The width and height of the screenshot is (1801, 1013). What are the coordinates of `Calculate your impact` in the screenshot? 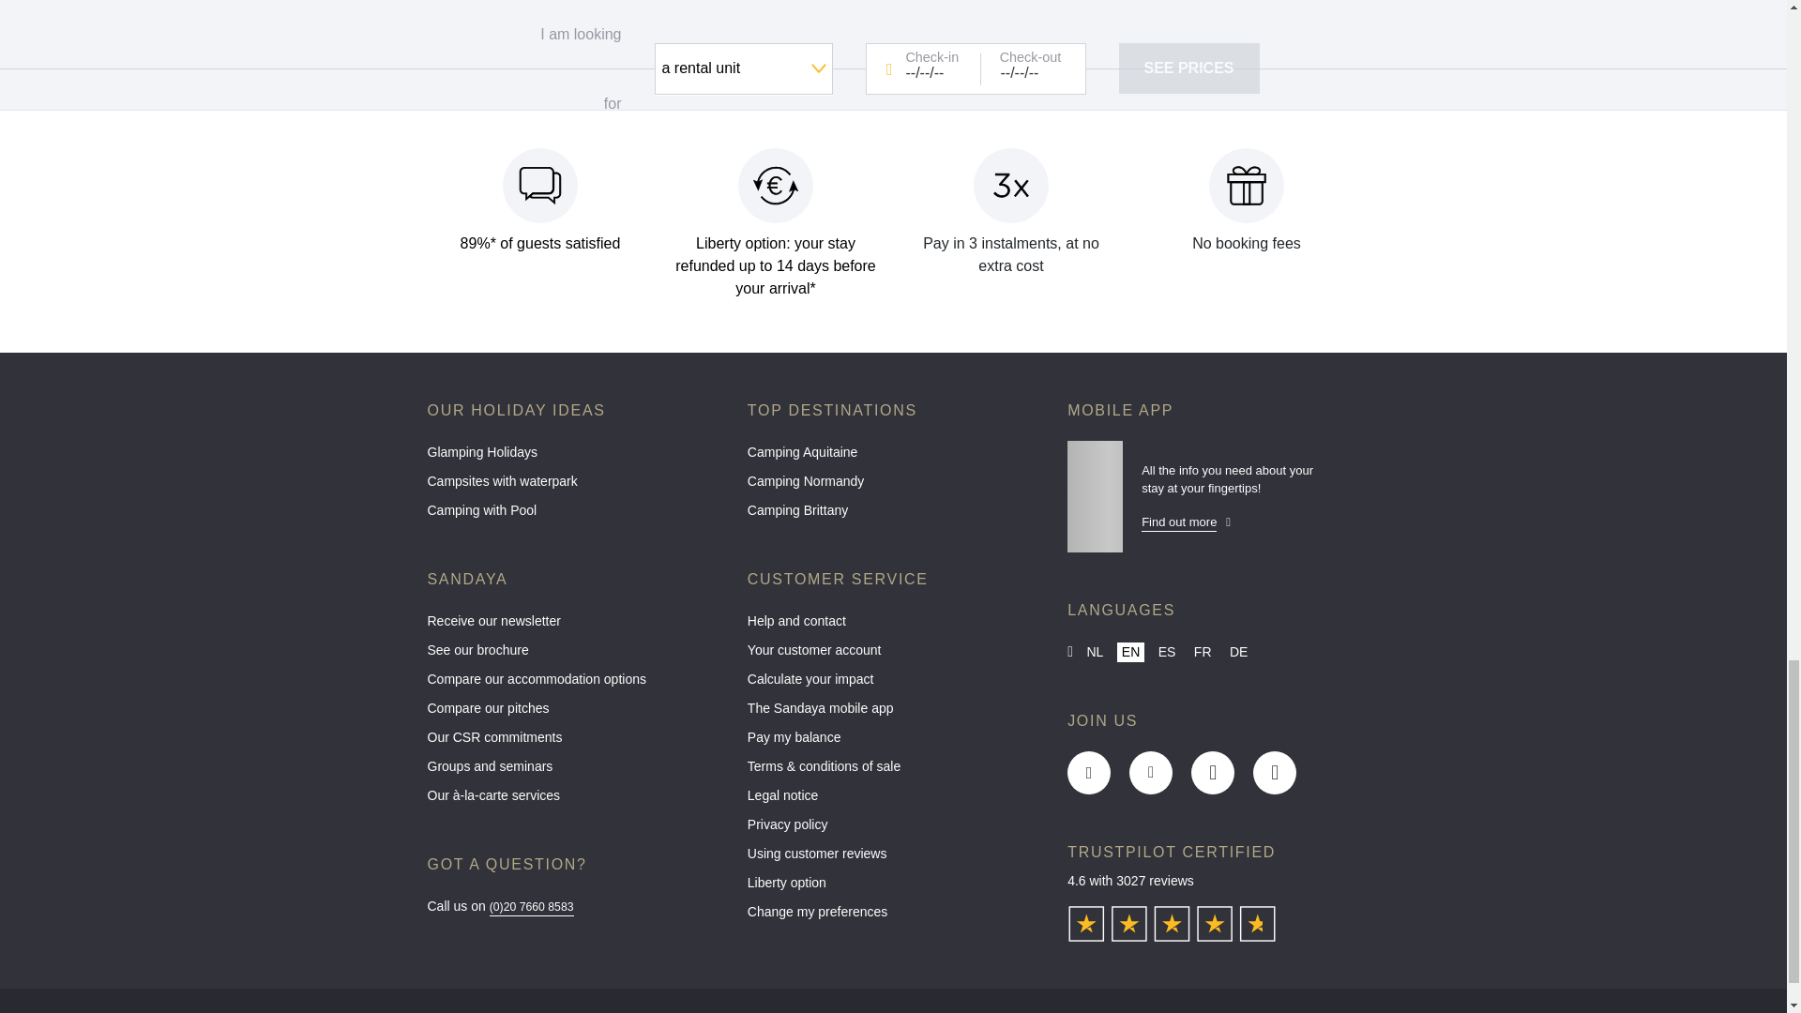 It's located at (893, 684).